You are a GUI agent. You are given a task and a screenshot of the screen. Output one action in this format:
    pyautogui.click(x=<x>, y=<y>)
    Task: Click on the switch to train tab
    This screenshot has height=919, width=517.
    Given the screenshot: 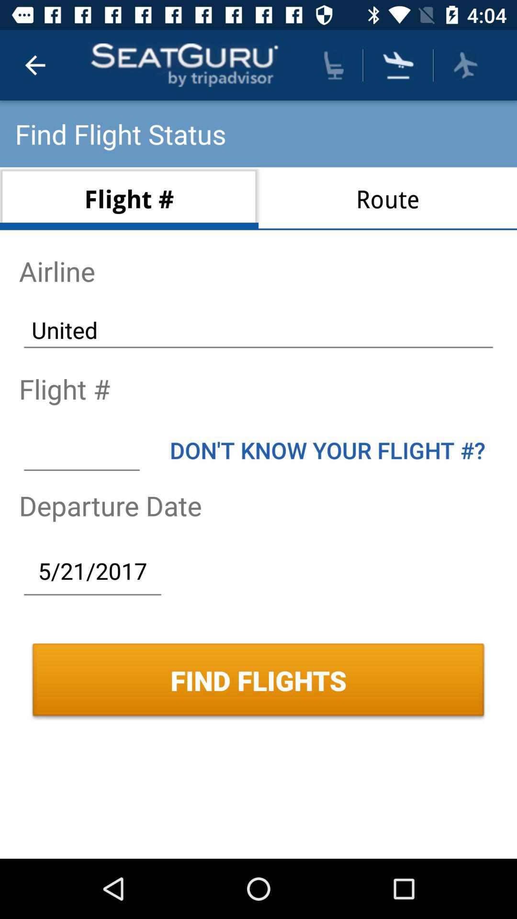 What is the action you would take?
    pyautogui.click(x=334, y=65)
    